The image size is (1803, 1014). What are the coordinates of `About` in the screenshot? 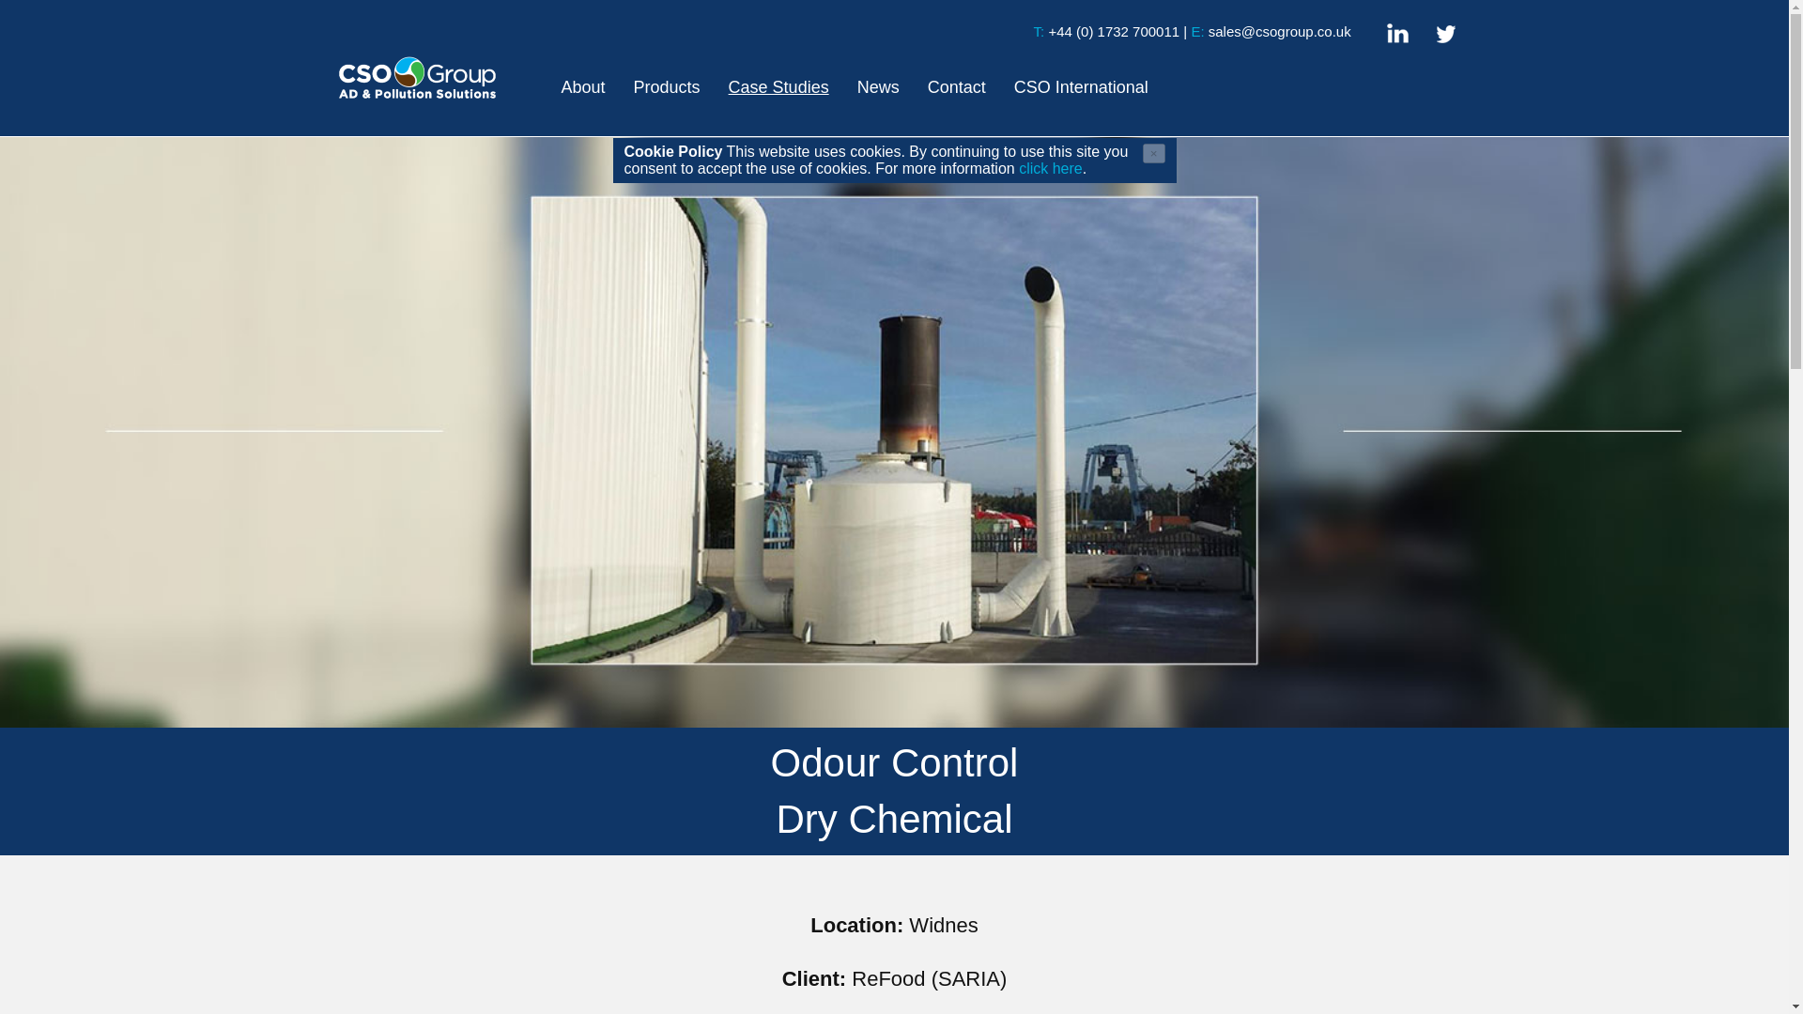 It's located at (583, 86).